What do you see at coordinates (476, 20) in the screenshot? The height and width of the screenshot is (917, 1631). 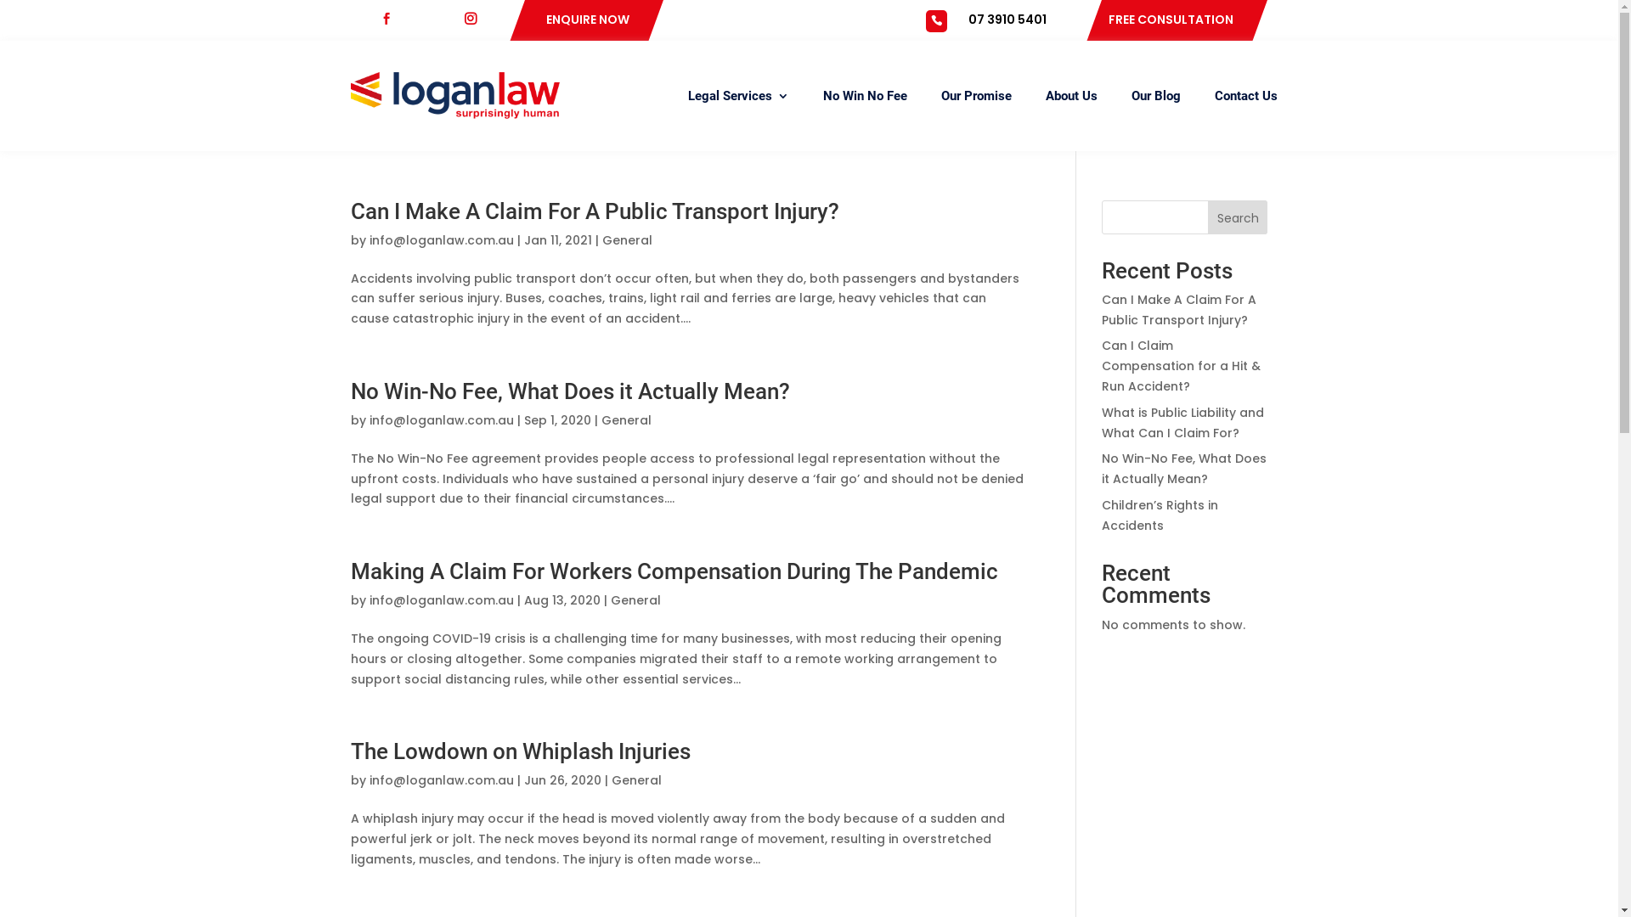 I see `ig` at bounding box center [476, 20].